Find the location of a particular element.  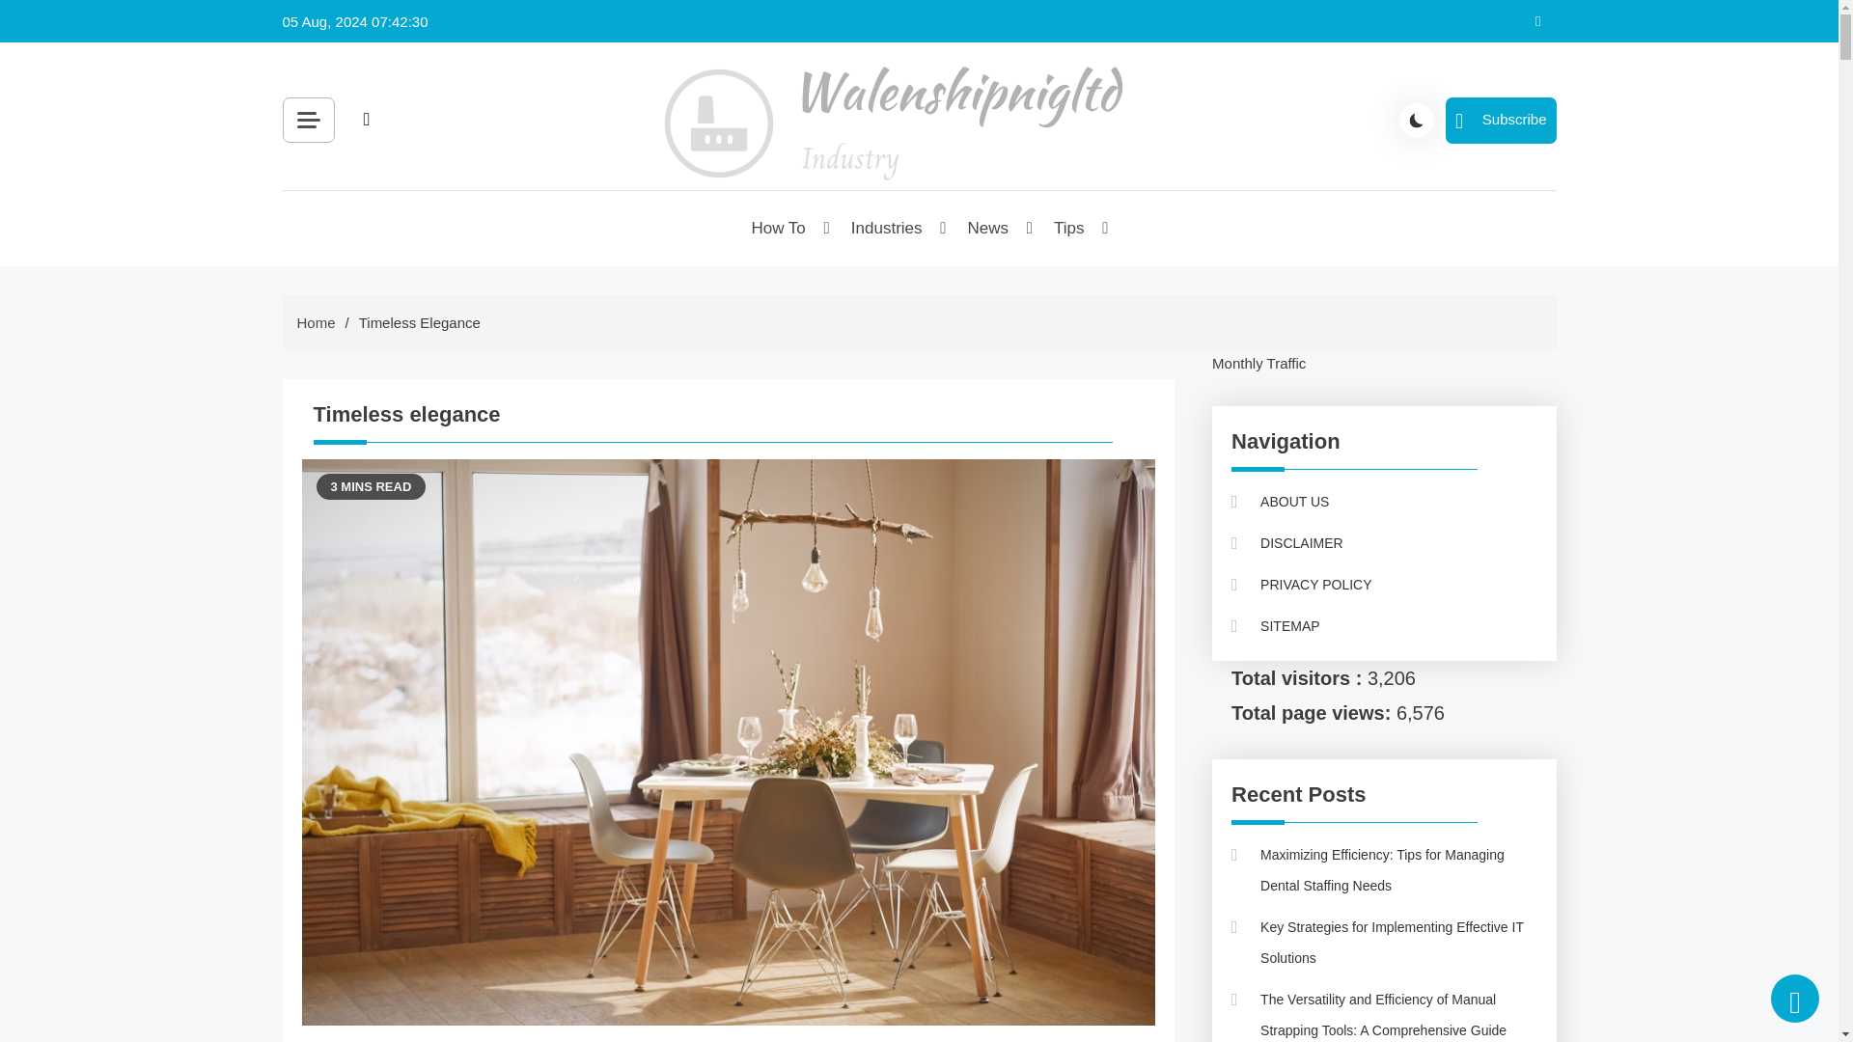

Search is located at coordinates (583, 164).